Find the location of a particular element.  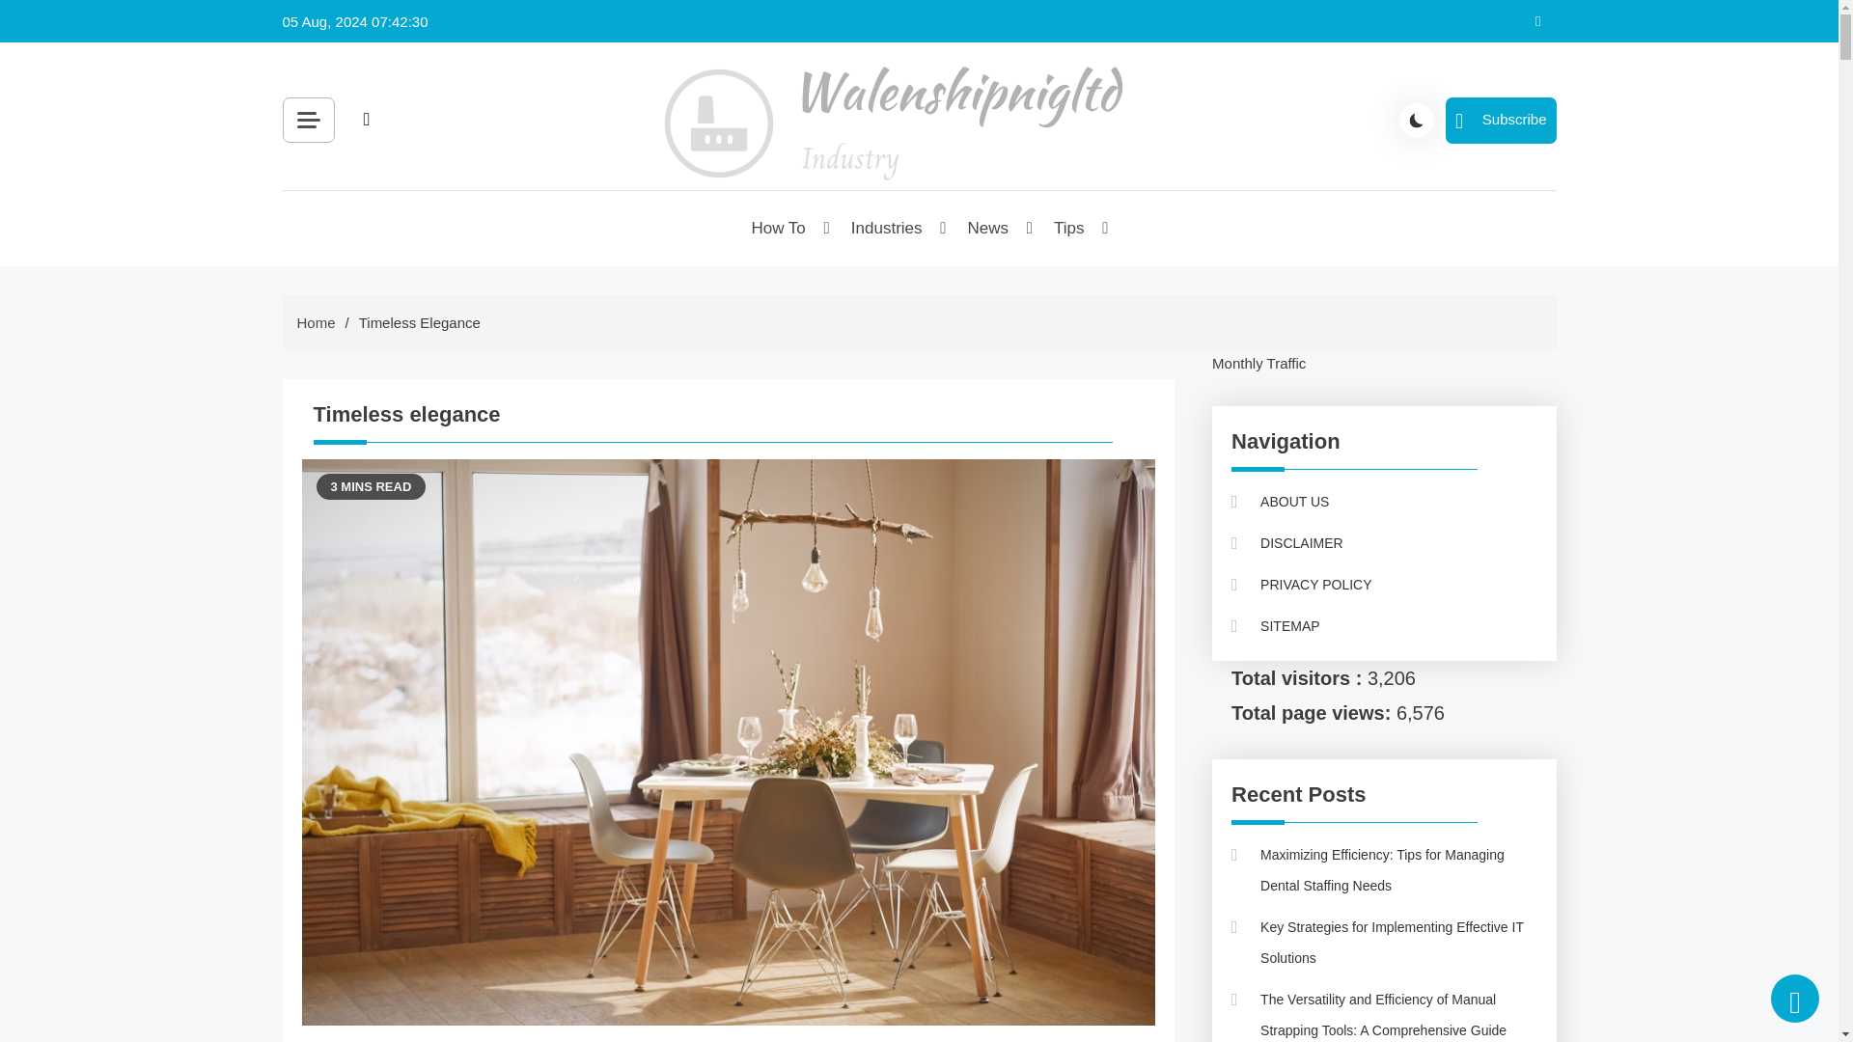

Search is located at coordinates (583, 164).